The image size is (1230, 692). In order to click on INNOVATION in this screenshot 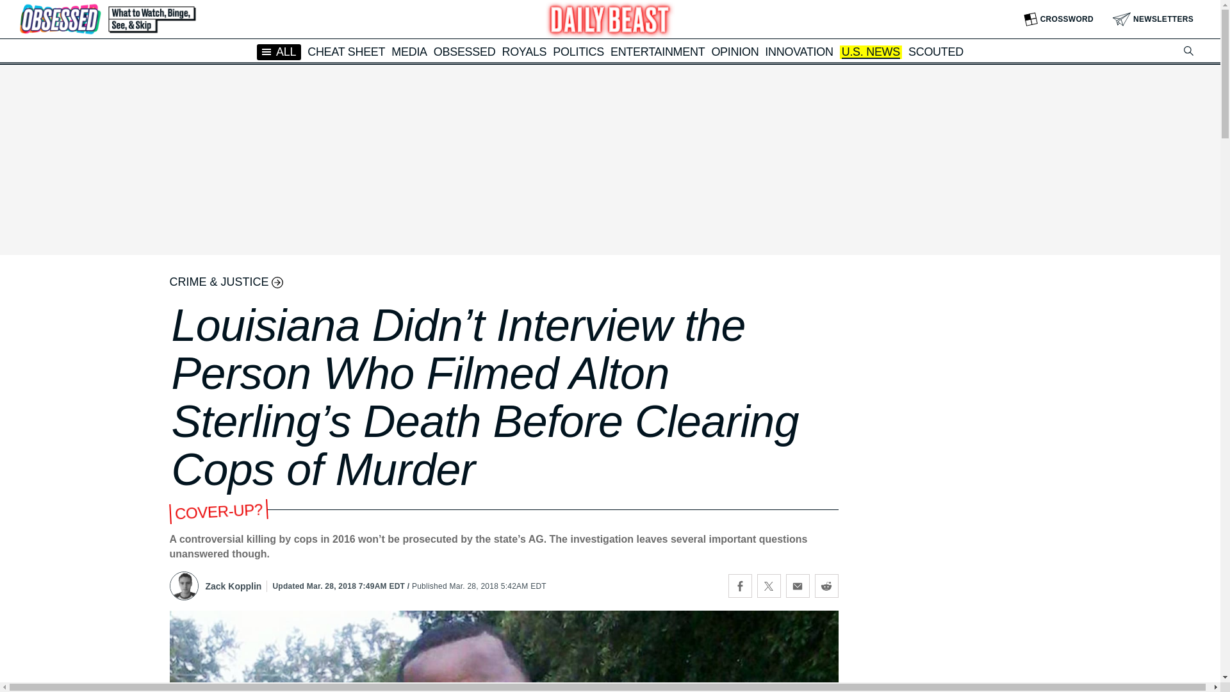, I will do `click(798, 51)`.